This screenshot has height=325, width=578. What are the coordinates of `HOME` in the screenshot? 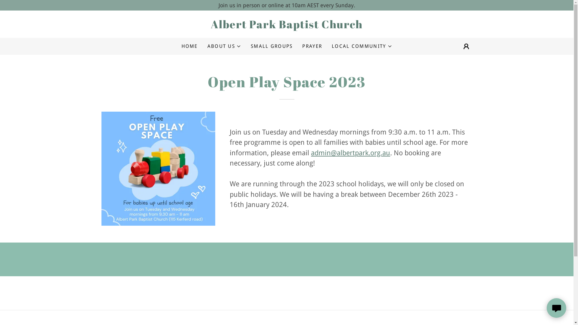 It's located at (189, 46).